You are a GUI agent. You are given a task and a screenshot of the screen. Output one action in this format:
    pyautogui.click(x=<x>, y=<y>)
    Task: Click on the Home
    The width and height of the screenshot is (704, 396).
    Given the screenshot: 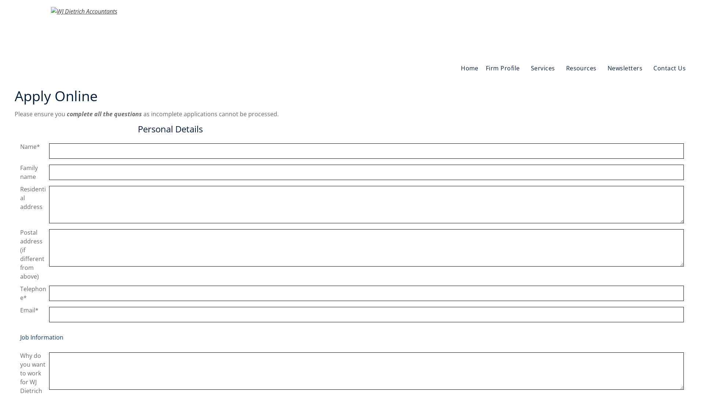 What is the action you would take?
    pyautogui.click(x=470, y=68)
    